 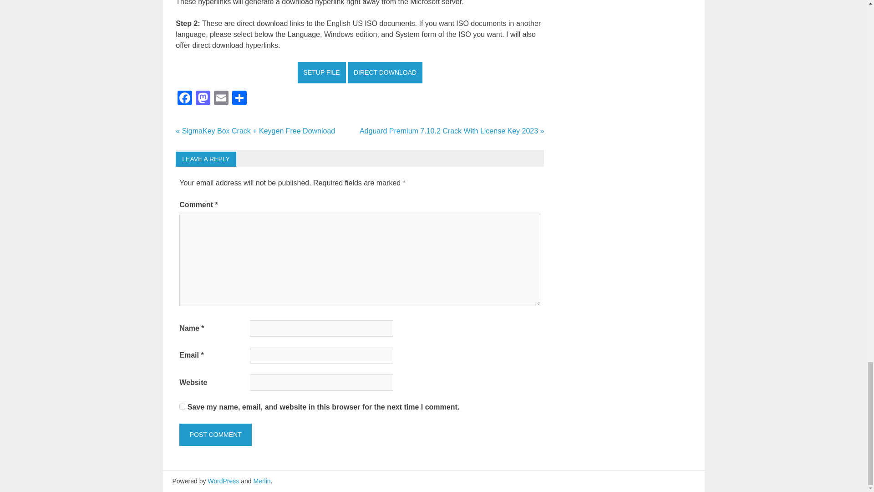 I want to click on SETUP FILE DIRECT DOWNLOAD, so click(x=361, y=72).